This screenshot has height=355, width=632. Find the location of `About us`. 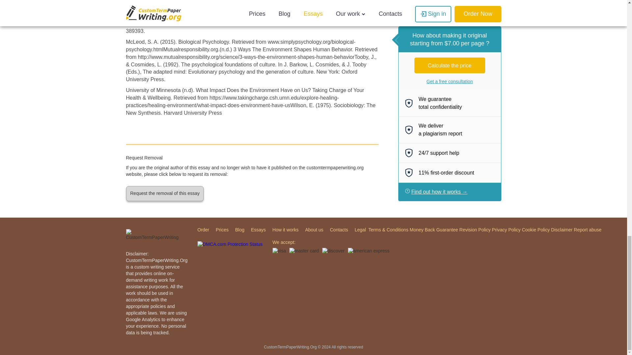

About us is located at coordinates (314, 230).